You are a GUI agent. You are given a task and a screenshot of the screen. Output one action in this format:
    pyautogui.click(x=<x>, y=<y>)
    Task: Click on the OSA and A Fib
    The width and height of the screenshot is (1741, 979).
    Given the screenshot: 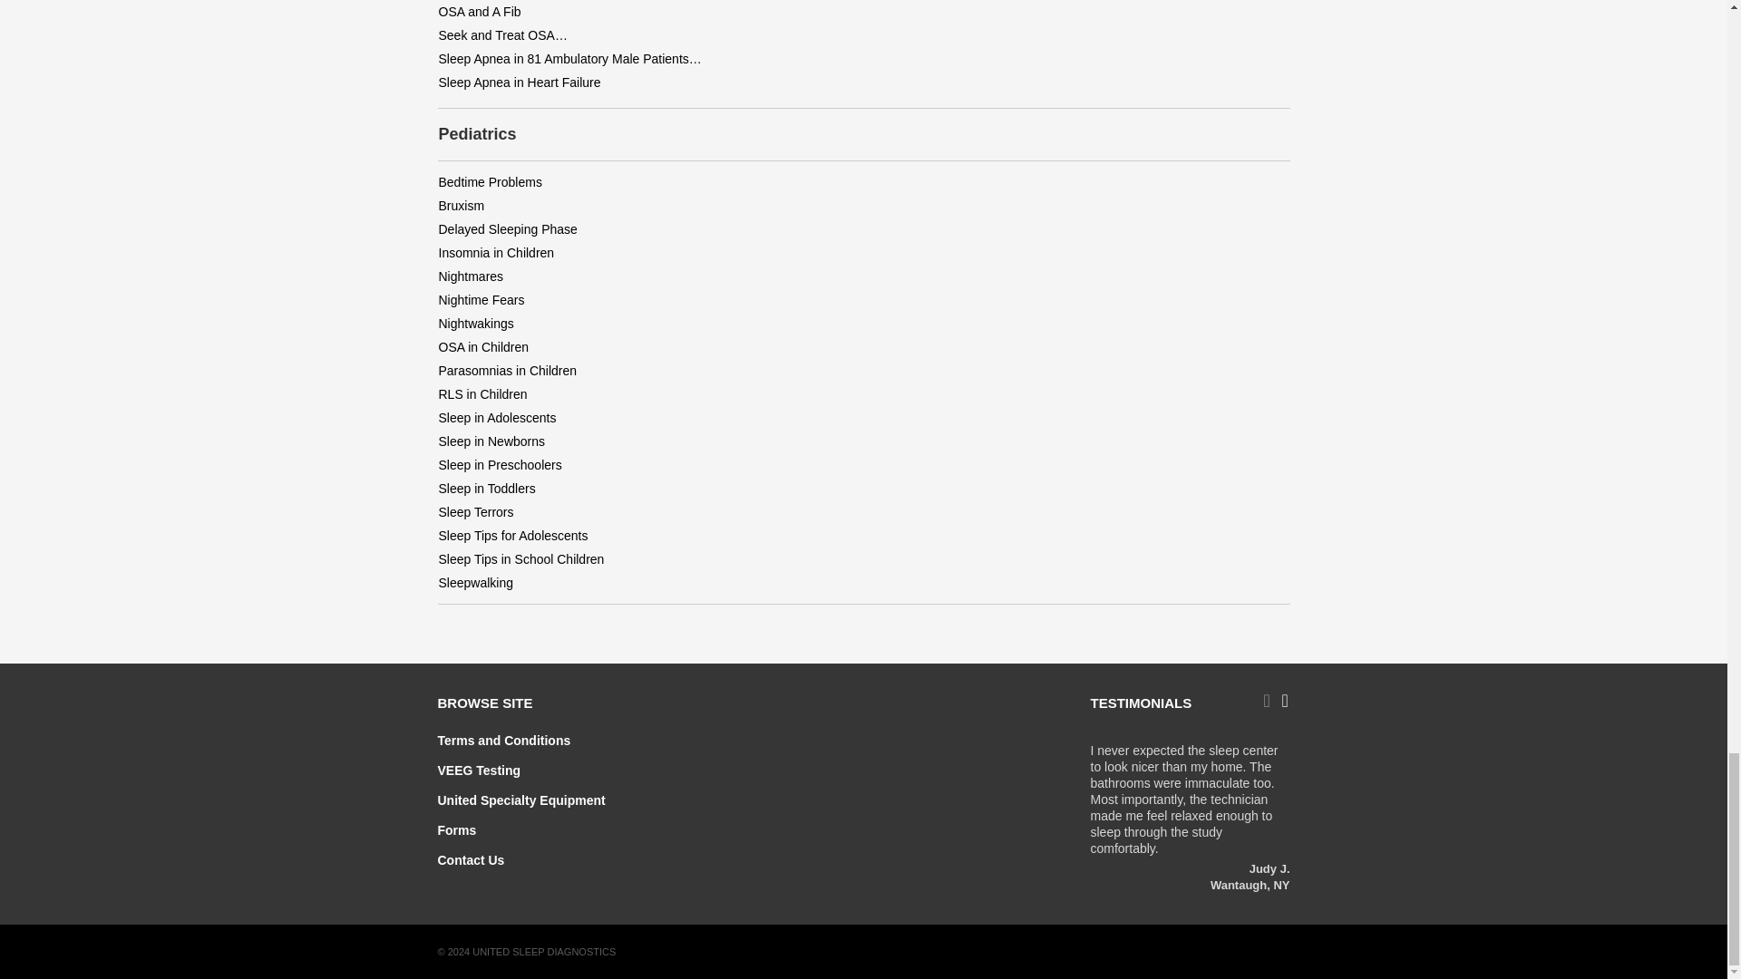 What is the action you would take?
    pyautogui.click(x=479, y=11)
    